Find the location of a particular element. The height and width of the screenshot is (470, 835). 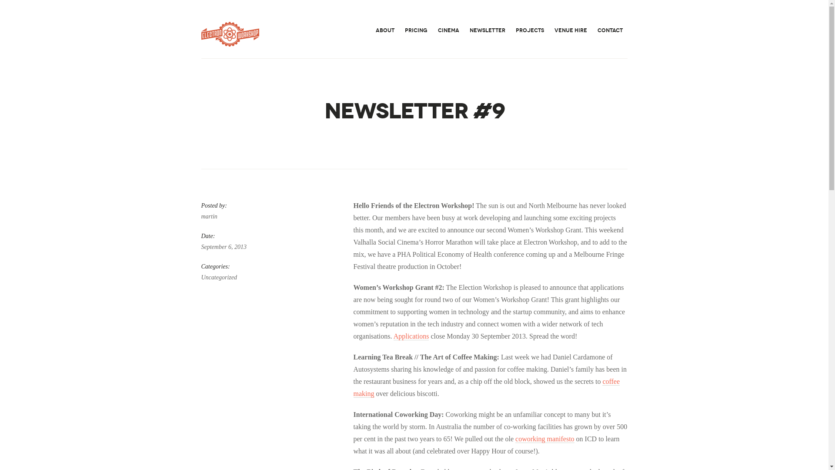

Applications is located at coordinates (411, 336).